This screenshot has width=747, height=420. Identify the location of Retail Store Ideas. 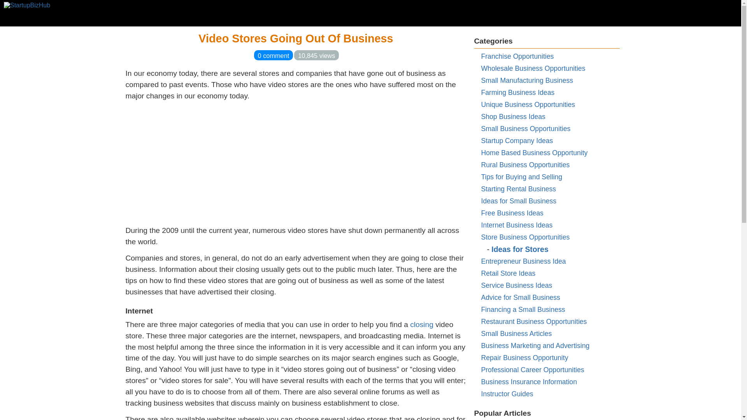
(508, 273).